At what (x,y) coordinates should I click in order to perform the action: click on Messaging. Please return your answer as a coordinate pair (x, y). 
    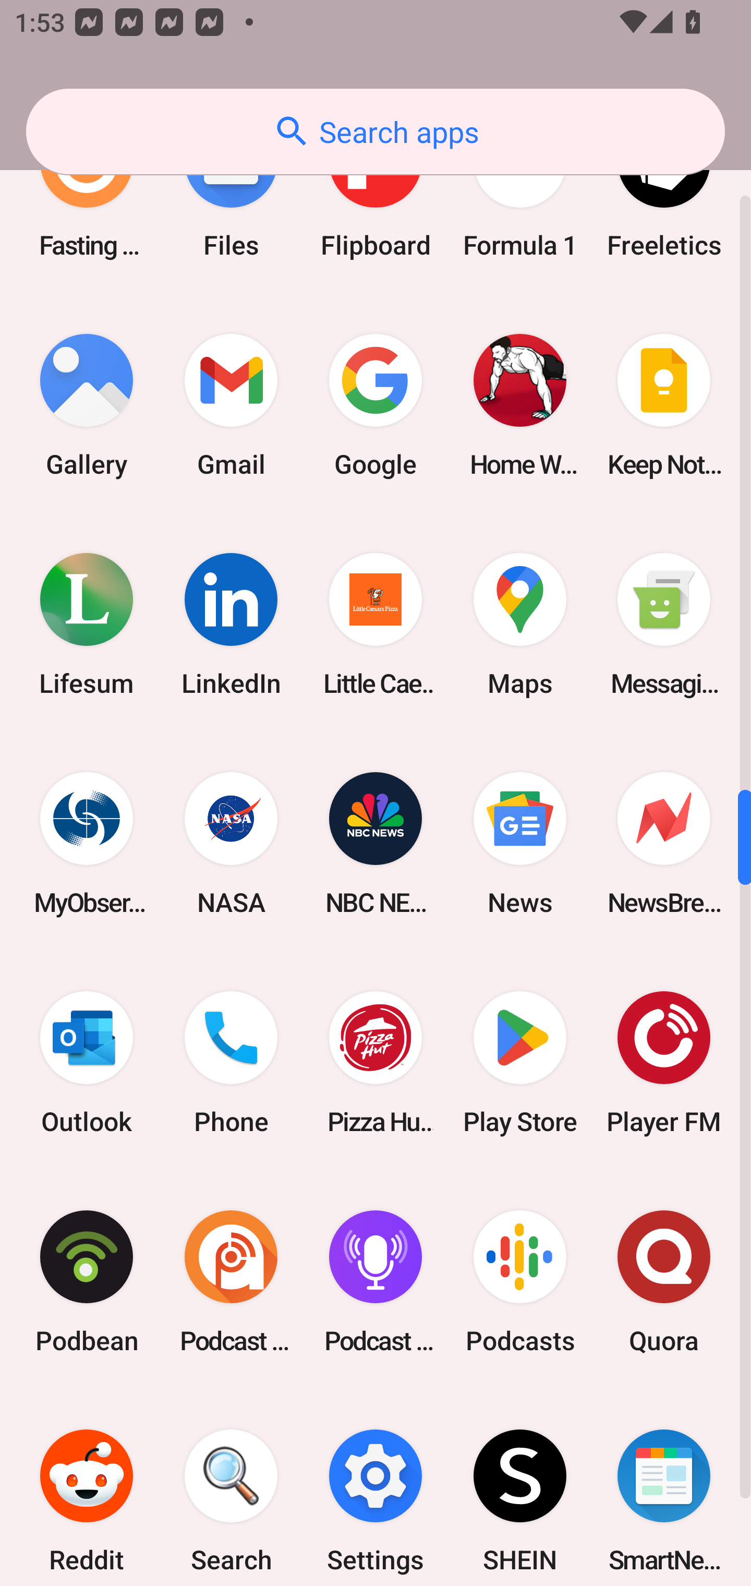
    Looking at the image, I should click on (664, 625).